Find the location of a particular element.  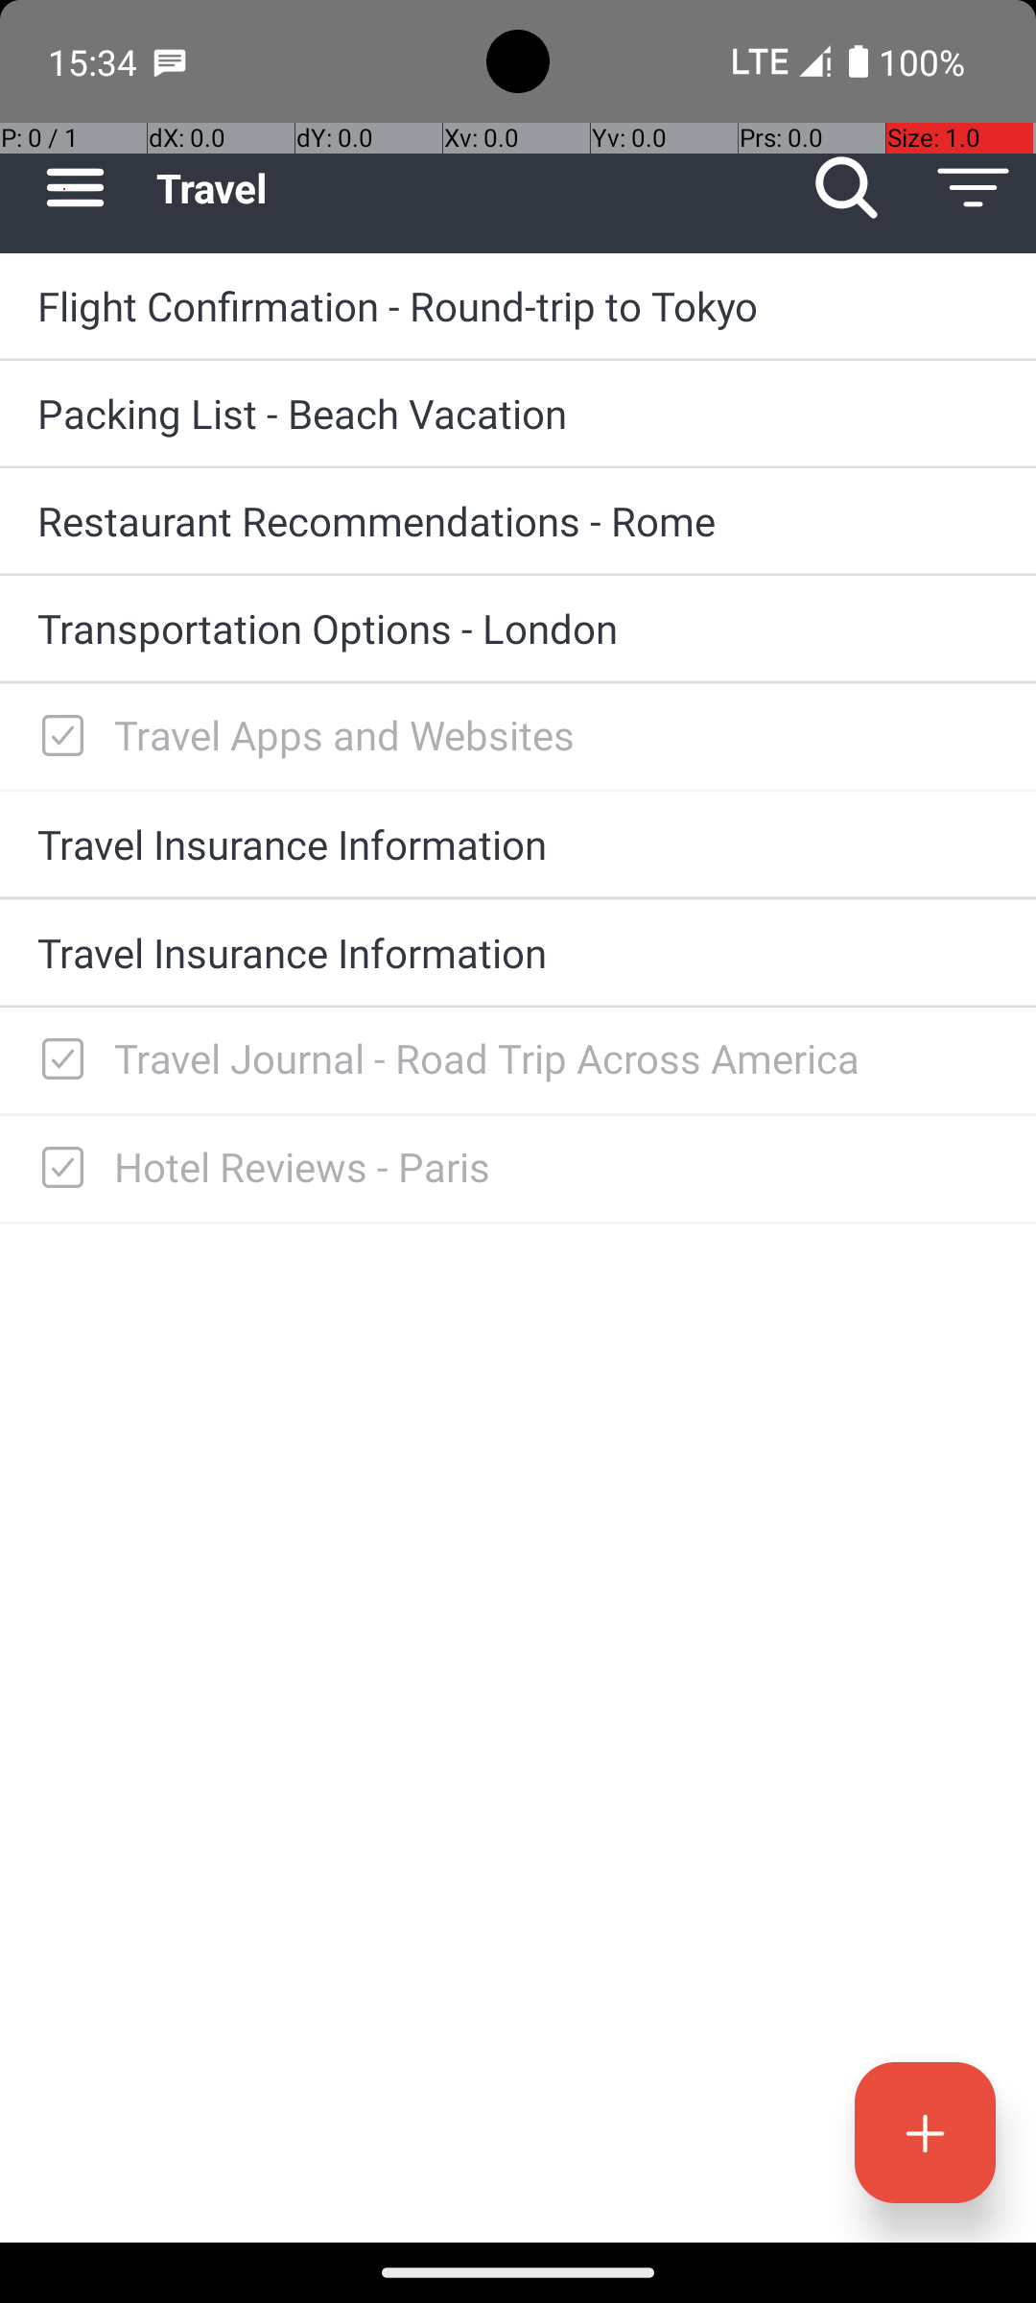

to-do: Travel Journal - Road Trip Across America is located at coordinates (58, 1061).